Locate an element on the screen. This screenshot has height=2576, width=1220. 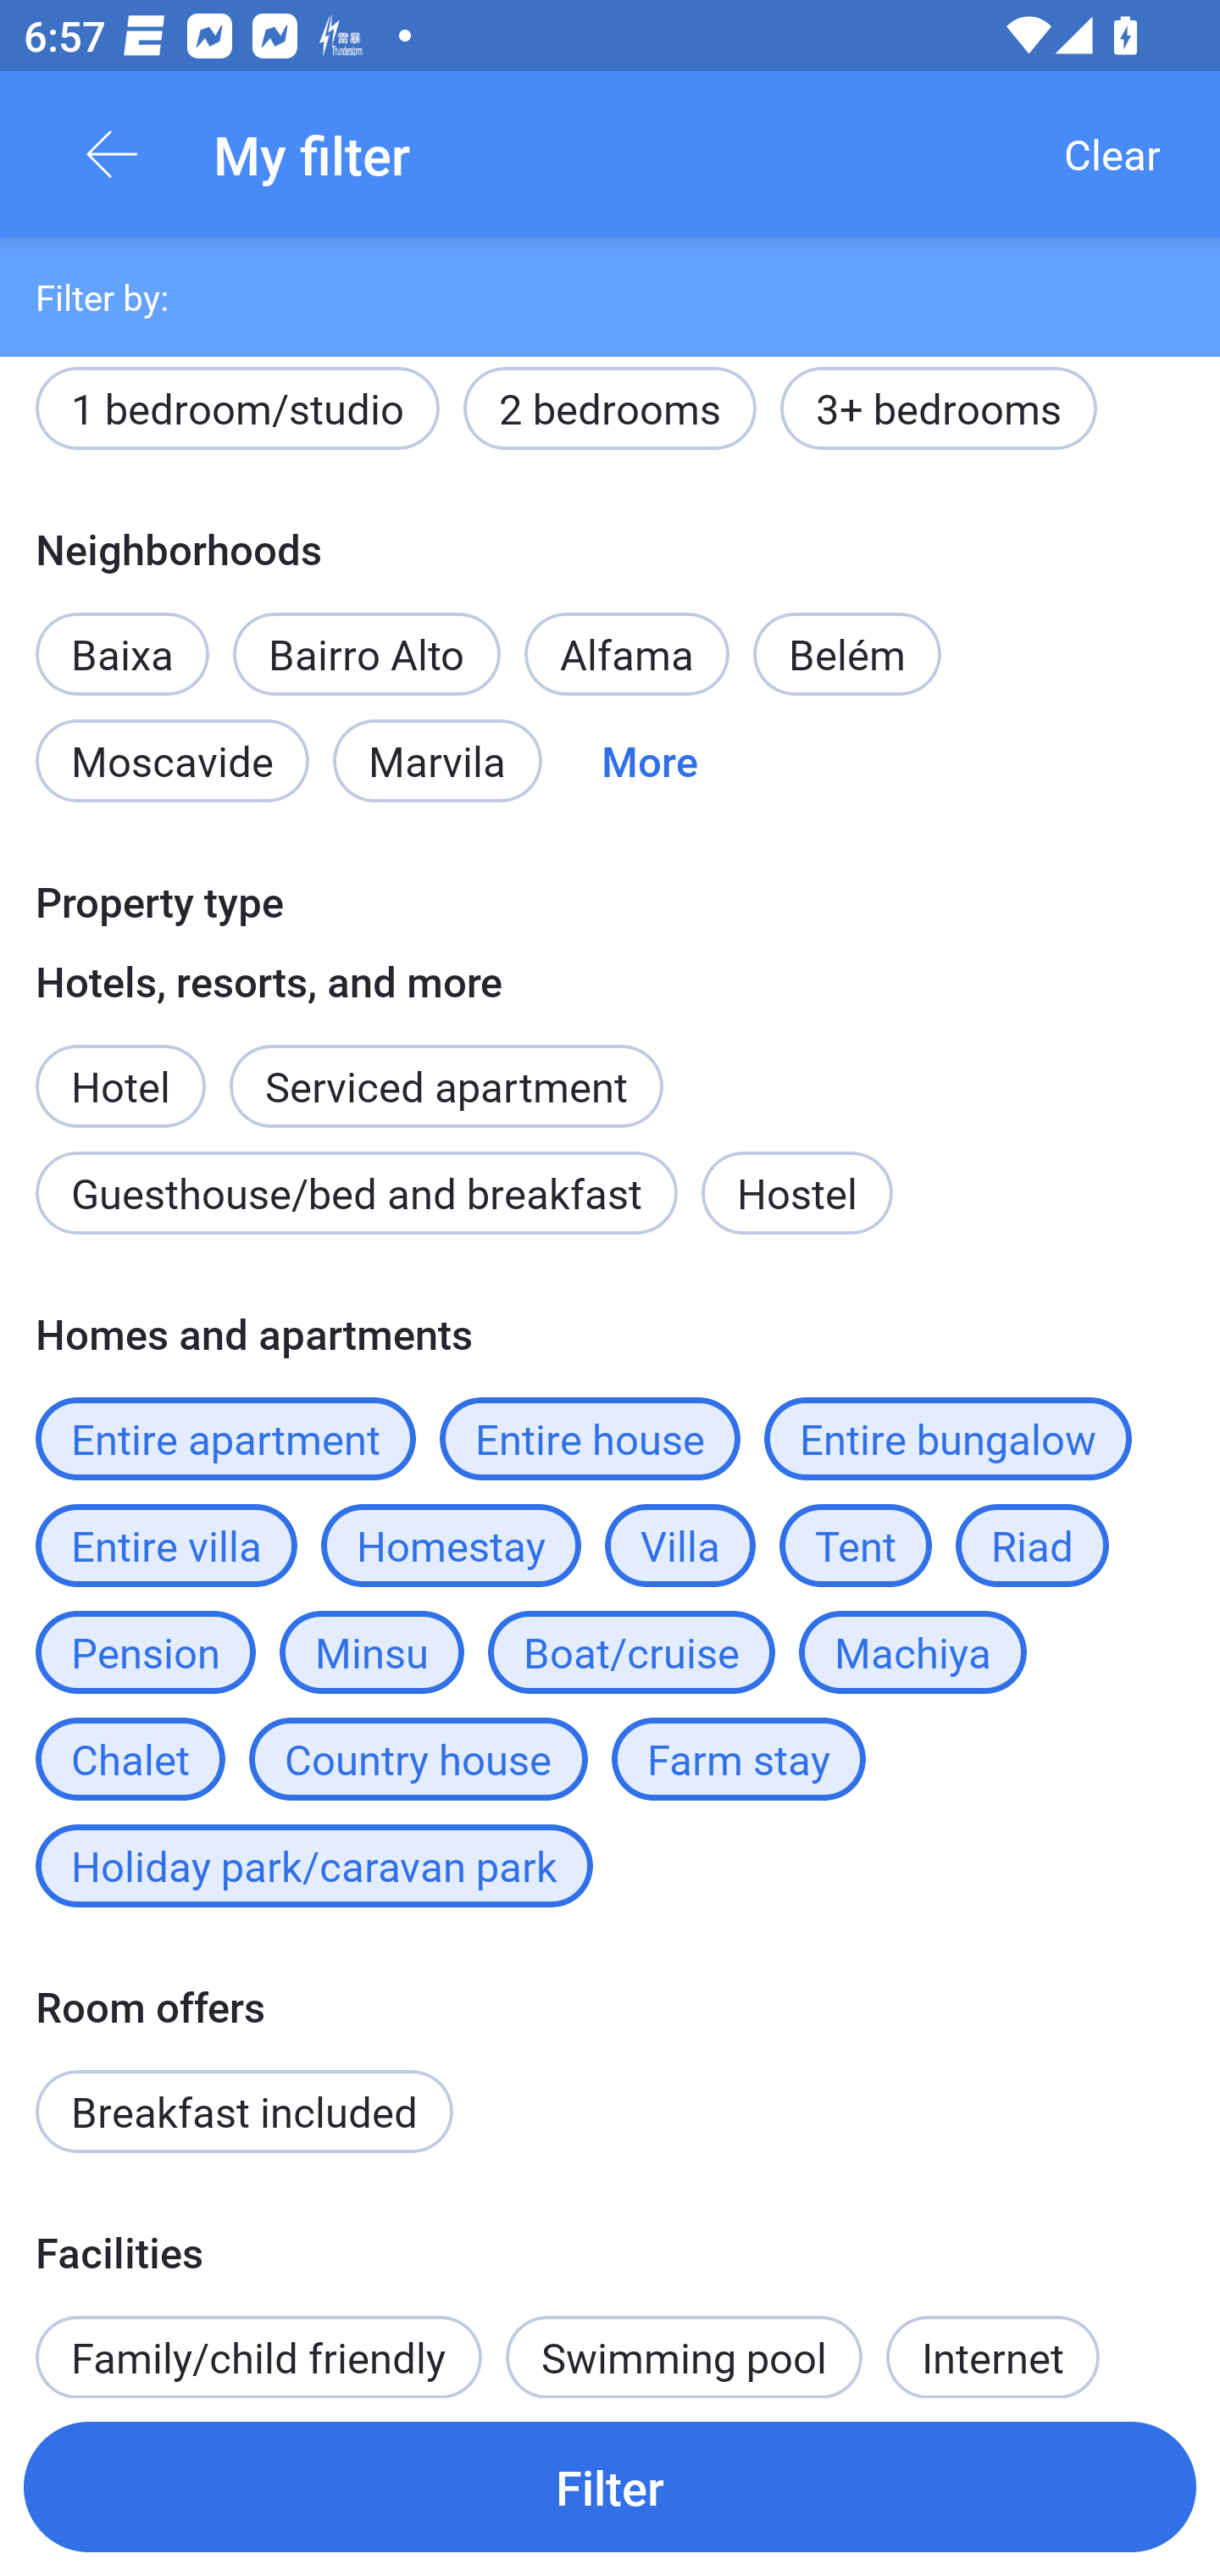
Belém is located at coordinates (847, 654).